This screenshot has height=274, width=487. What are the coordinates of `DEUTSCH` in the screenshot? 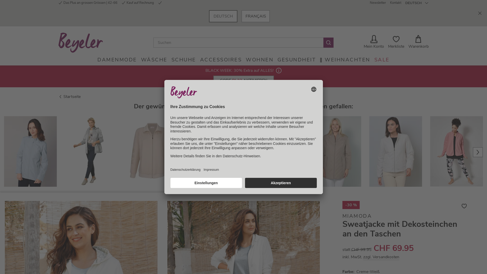 It's located at (223, 16).